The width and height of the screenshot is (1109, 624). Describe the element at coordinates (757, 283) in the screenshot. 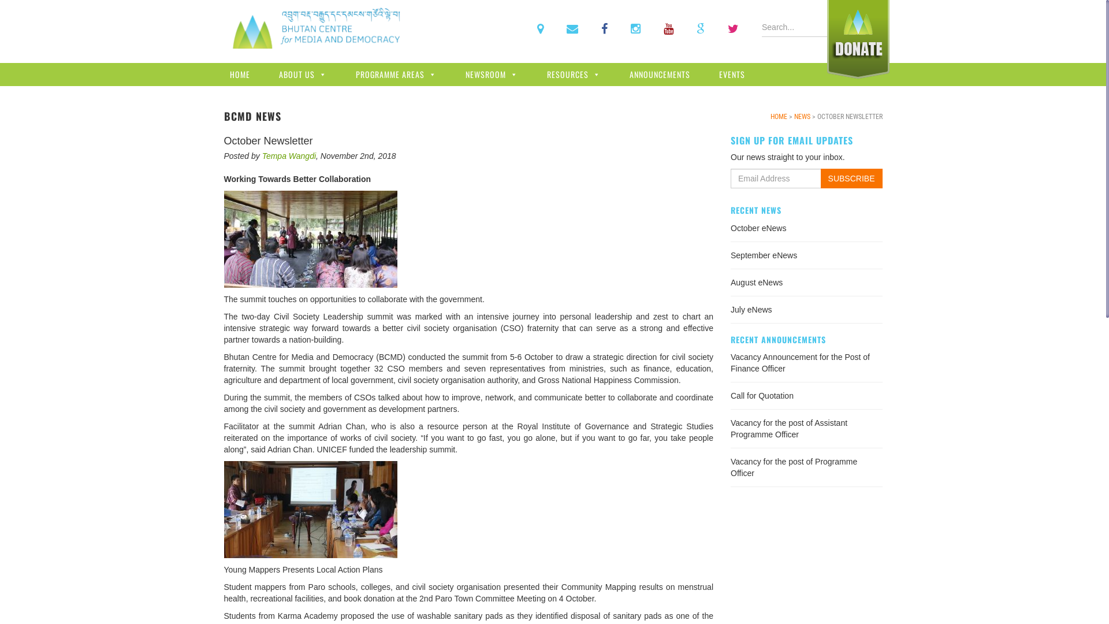

I see `August eNews` at that location.